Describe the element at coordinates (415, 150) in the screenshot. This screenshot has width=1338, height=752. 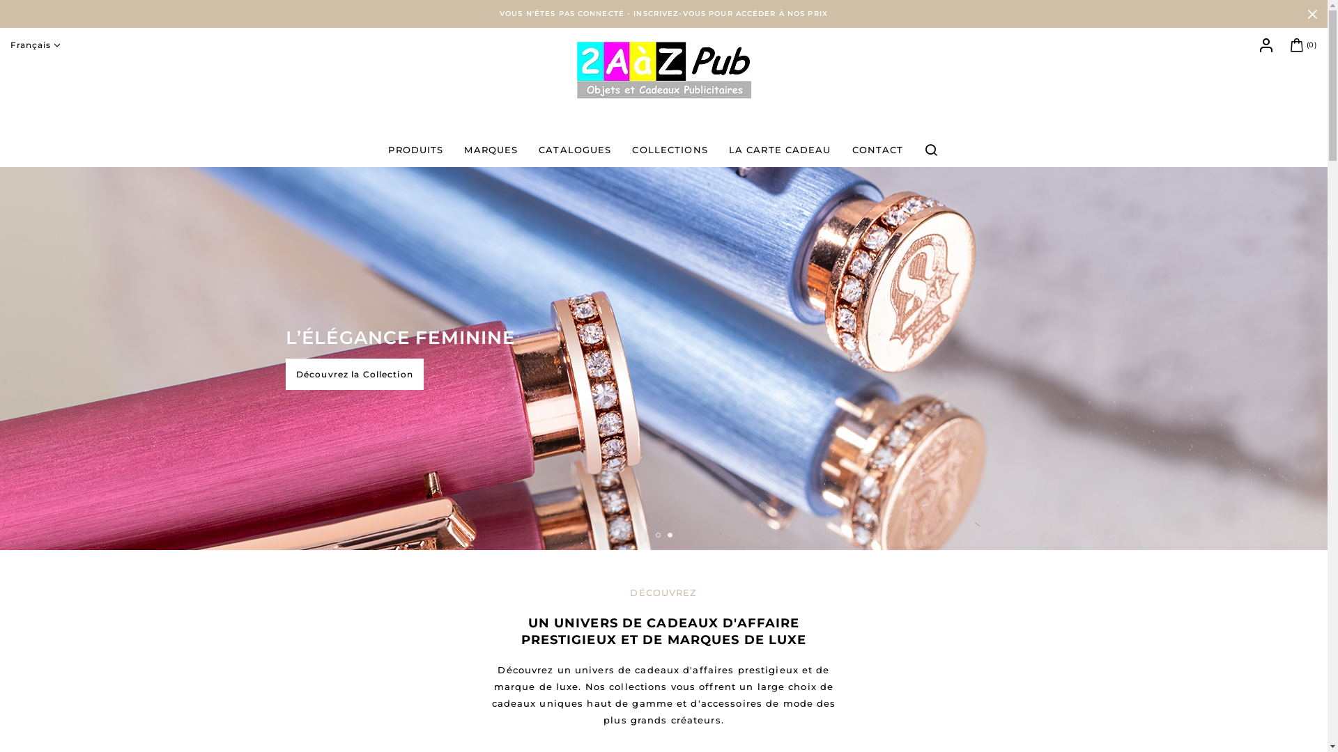
I see `PRODUITS` at that location.